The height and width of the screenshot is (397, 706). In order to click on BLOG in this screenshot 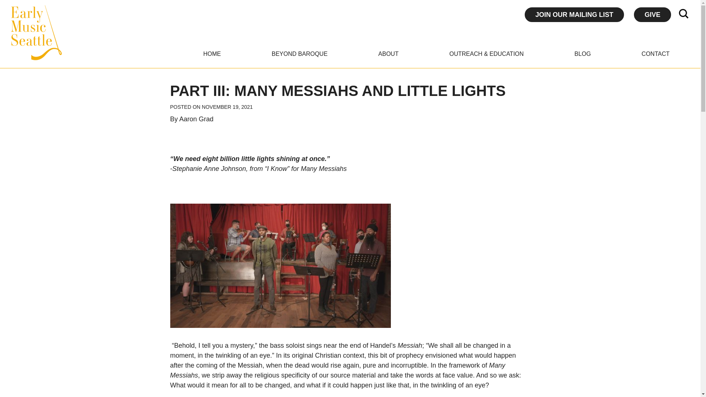, I will do `click(582, 54)`.